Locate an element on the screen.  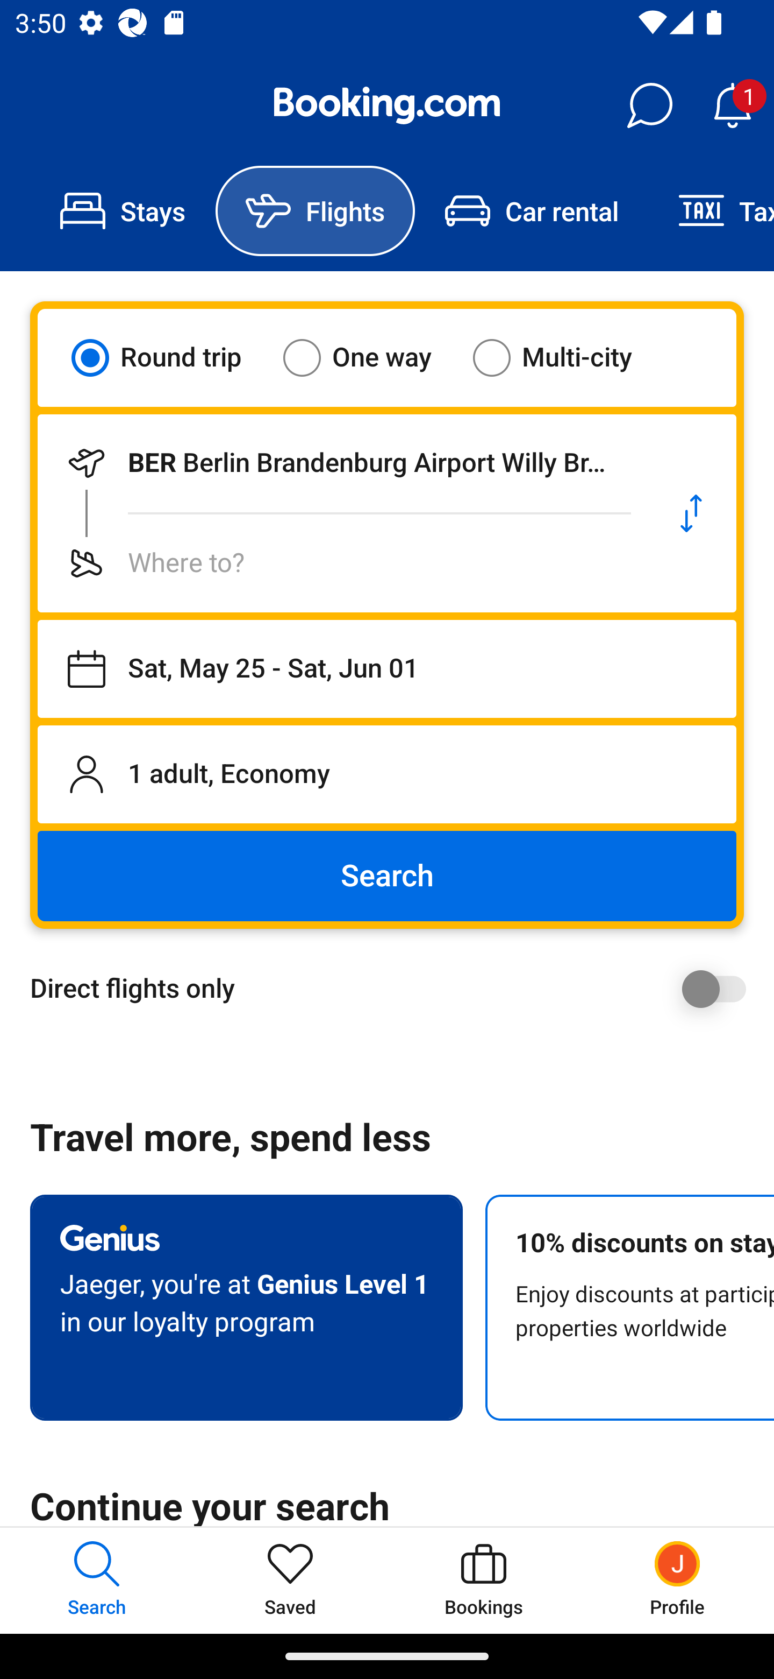
Notifications is located at coordinates (732, 105).